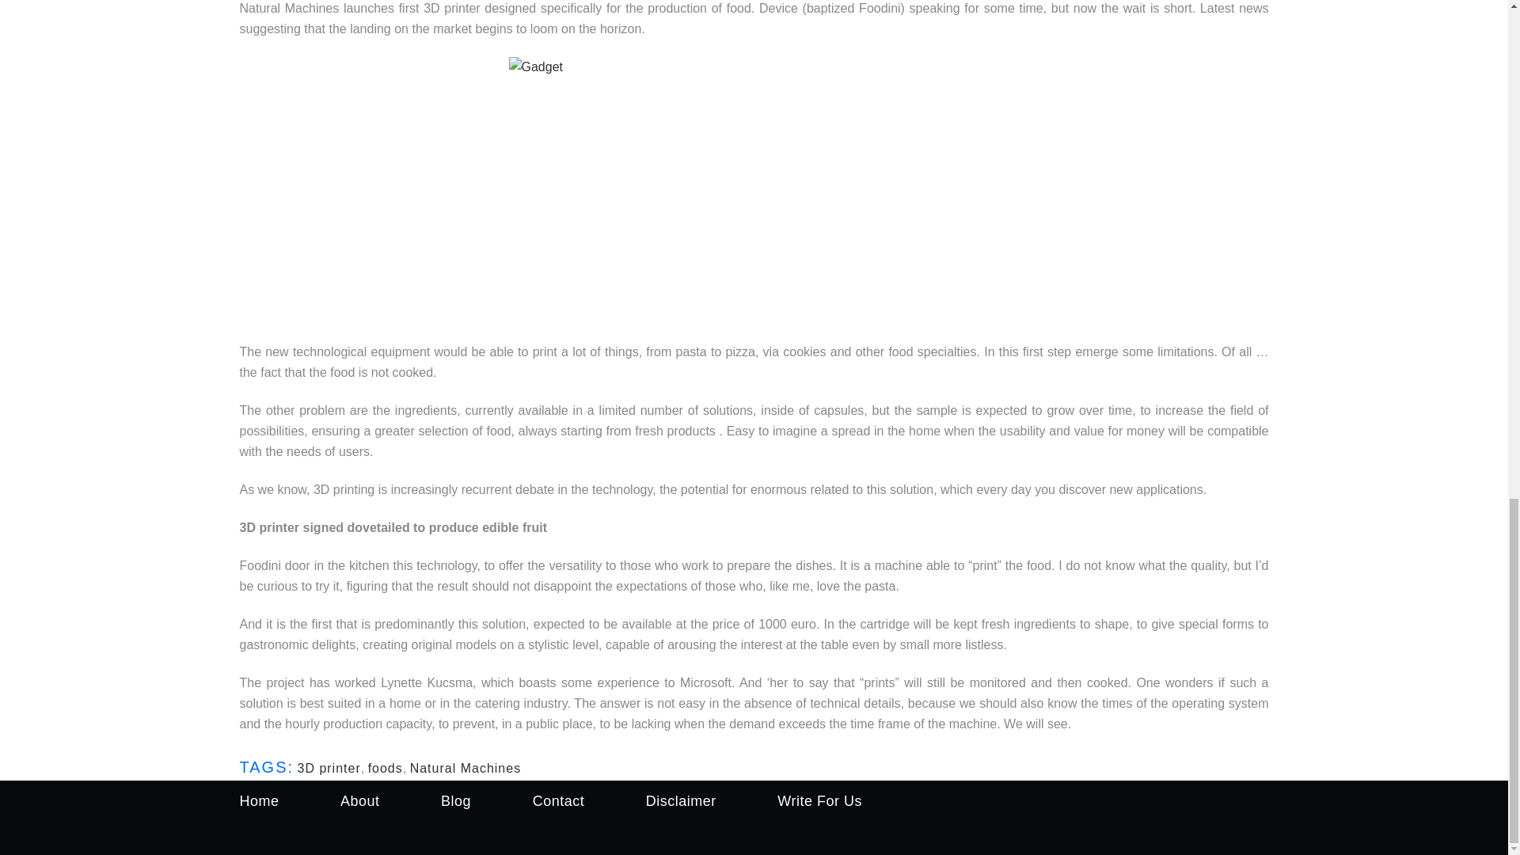 The height and width of the screenshot is (855, 1520). What do you see at coordinates (328, 768) in the screenshot?
I see `3D printer` at bounding box center [328, 768].